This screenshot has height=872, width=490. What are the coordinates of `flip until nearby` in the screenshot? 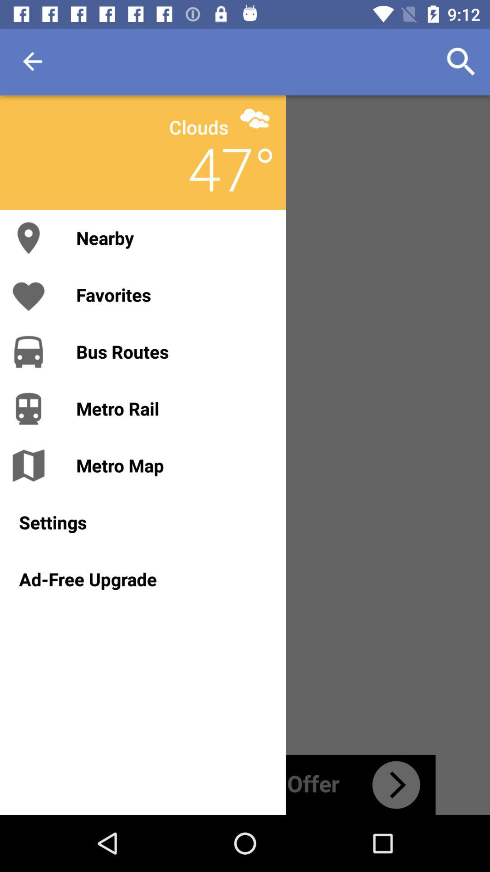 It's located at (171, 238).